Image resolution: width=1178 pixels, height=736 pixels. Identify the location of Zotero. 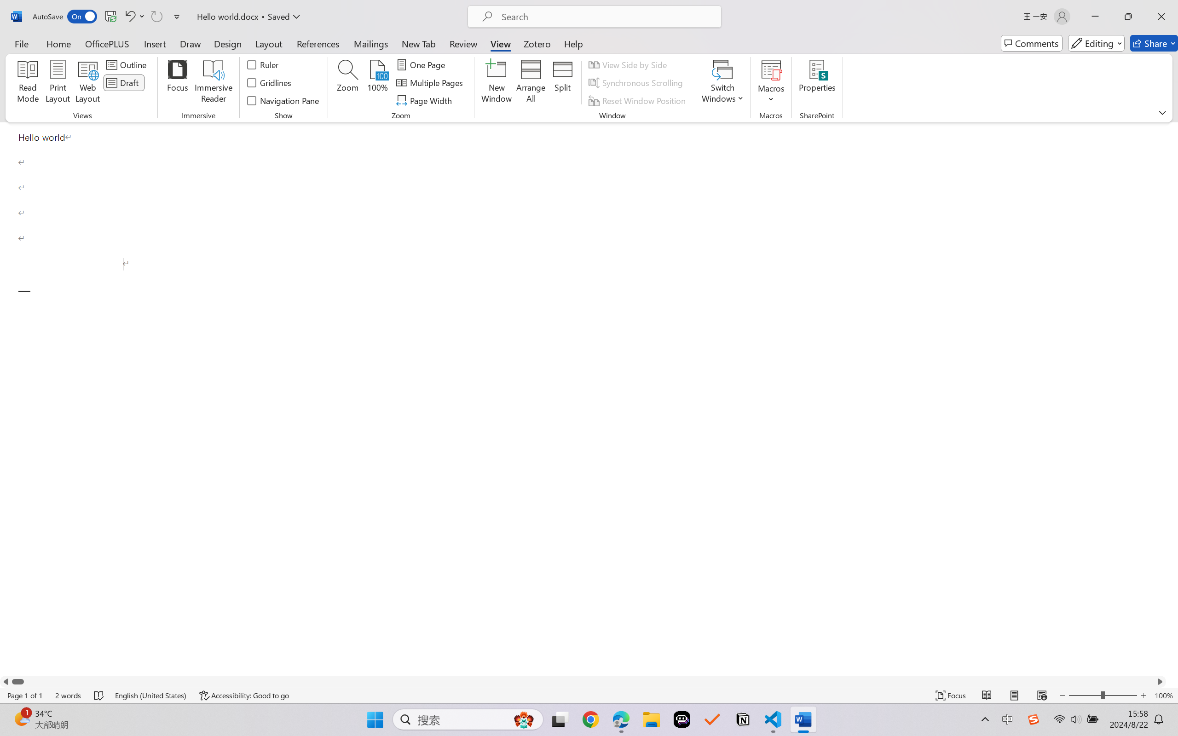
(537, 43).